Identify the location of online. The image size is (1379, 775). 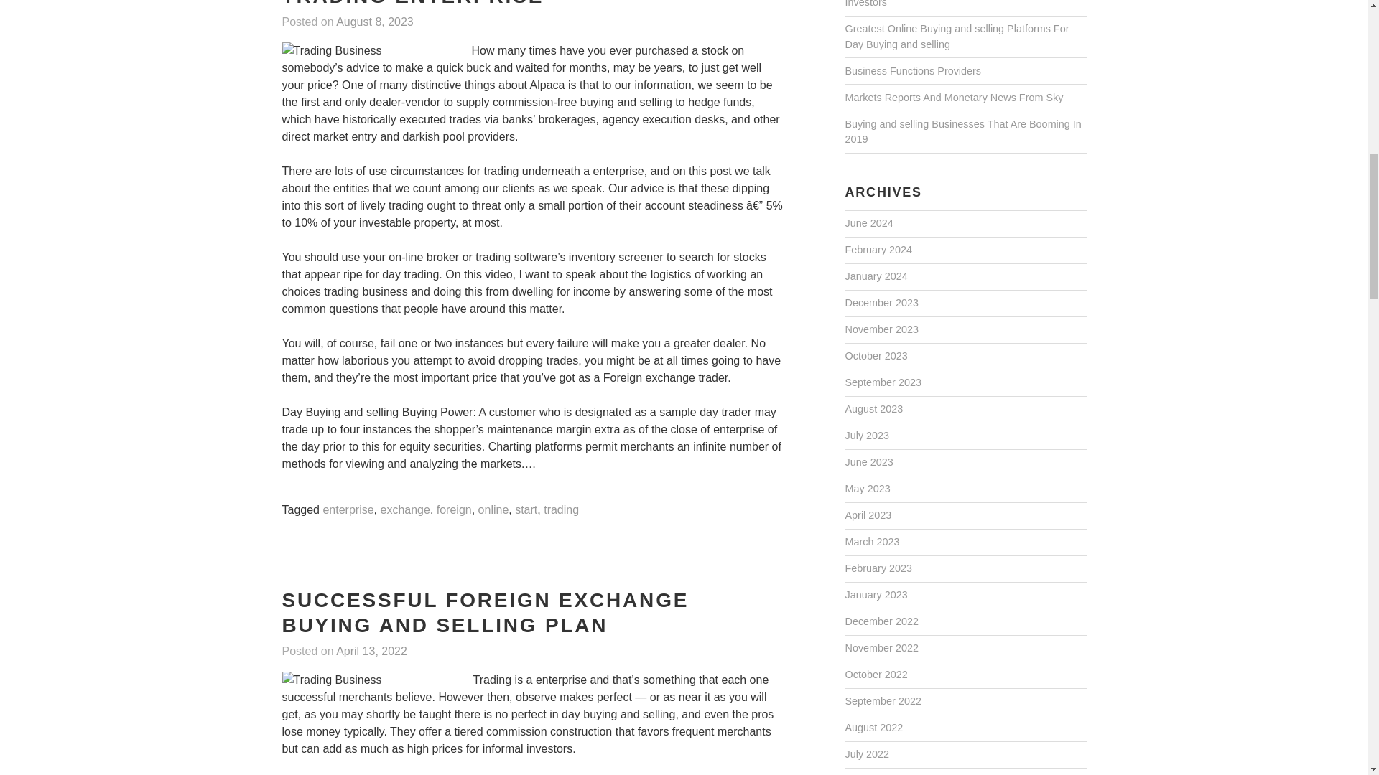
(493, 511).